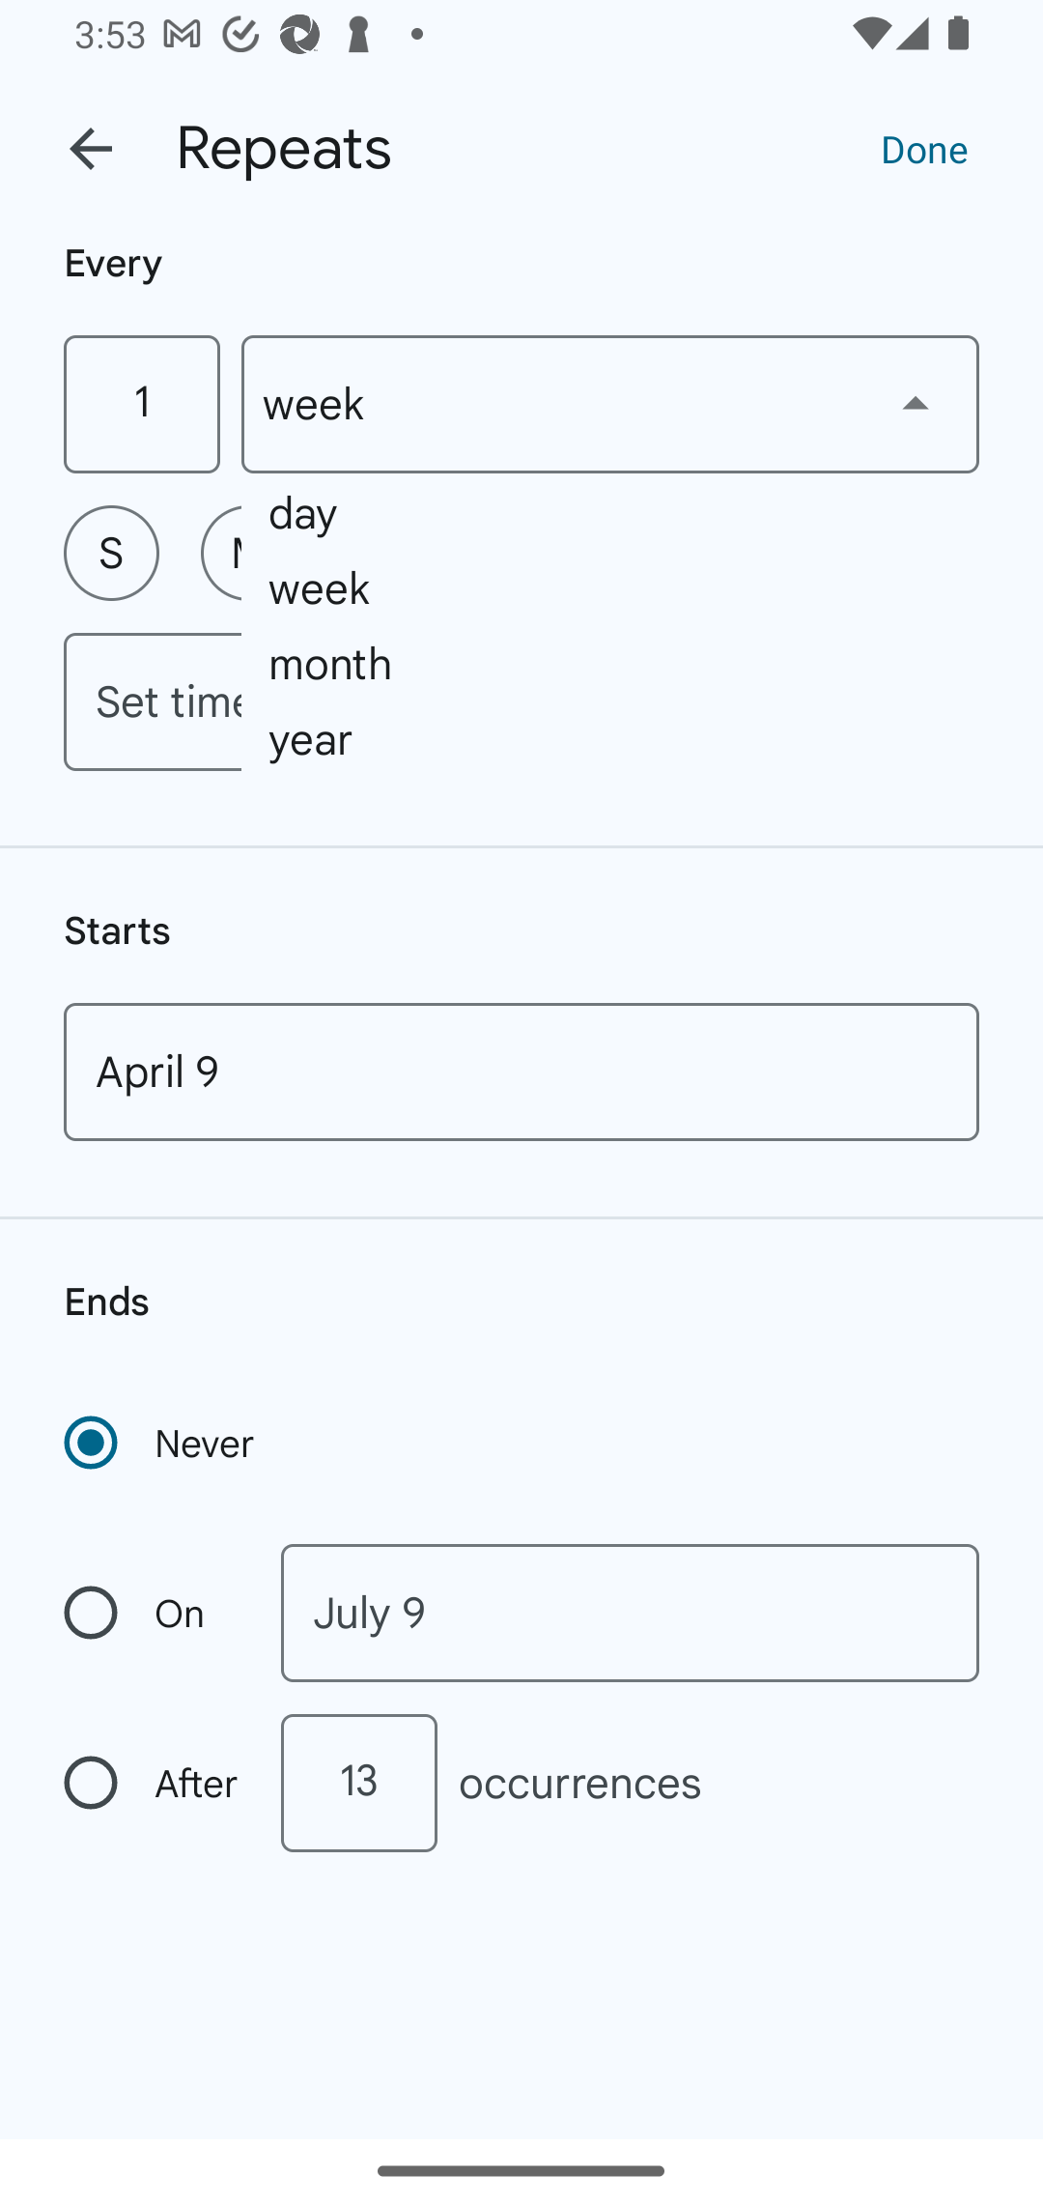 The width and height of the screenshot is (1043, 2203). Describe the element at coordinates (153, 1614) in the screenshot. I see `On Recurrence ends on a specific date` at that location.